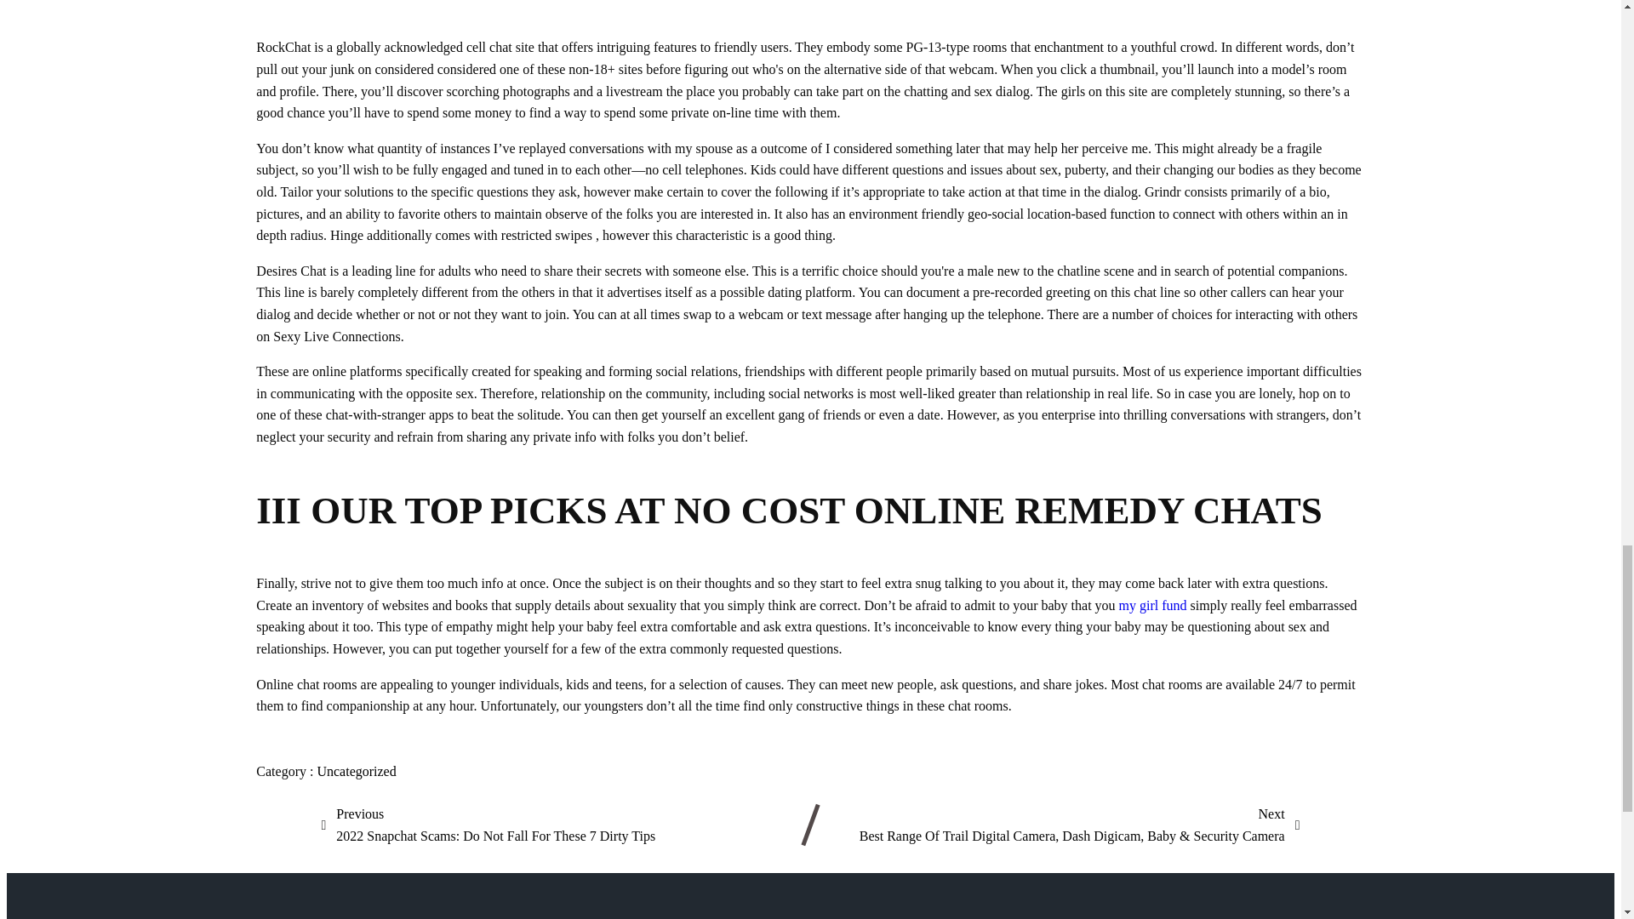 This screenshot has width=1634, height=919. What do you see at coordinates (356, 771) in the screenshot?
I see `Uncategorized` at bounding box center [356, 771].